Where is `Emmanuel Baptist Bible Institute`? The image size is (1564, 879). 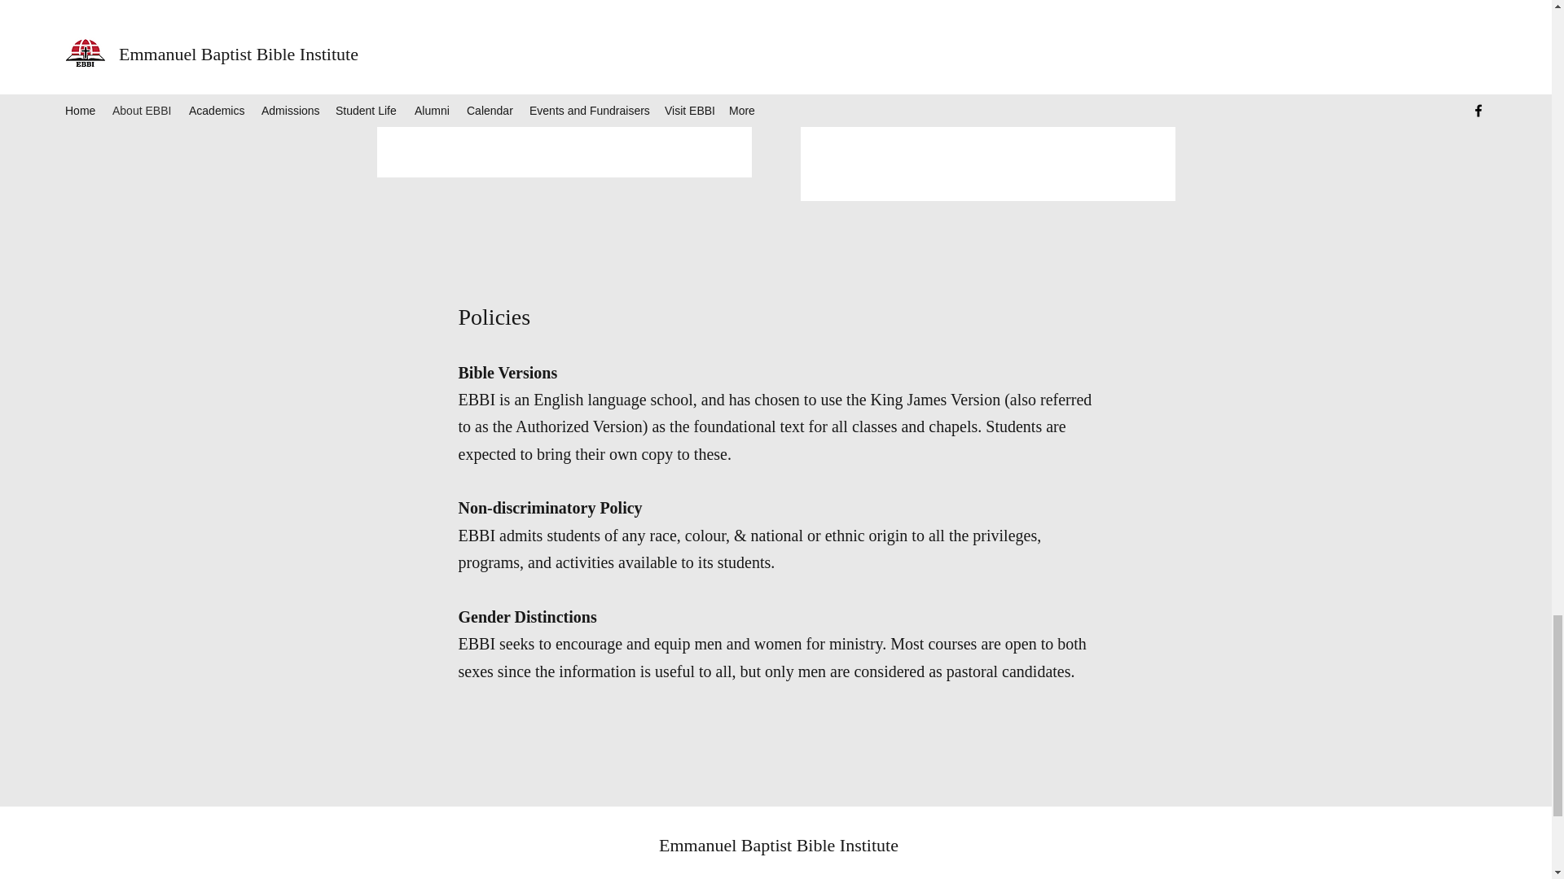 Emmanuel Baptist Bible Institute is located at coordinates (778, 845).